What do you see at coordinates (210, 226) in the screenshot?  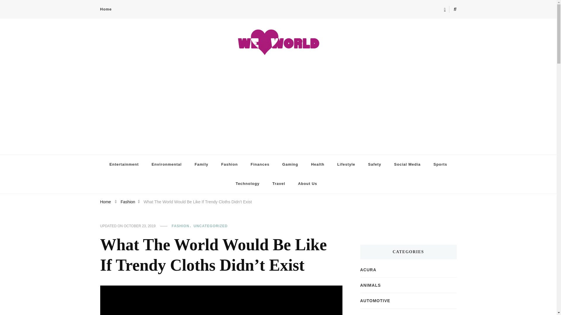 I see `UNCATEGORIZED` at bounding box center [210, 226].